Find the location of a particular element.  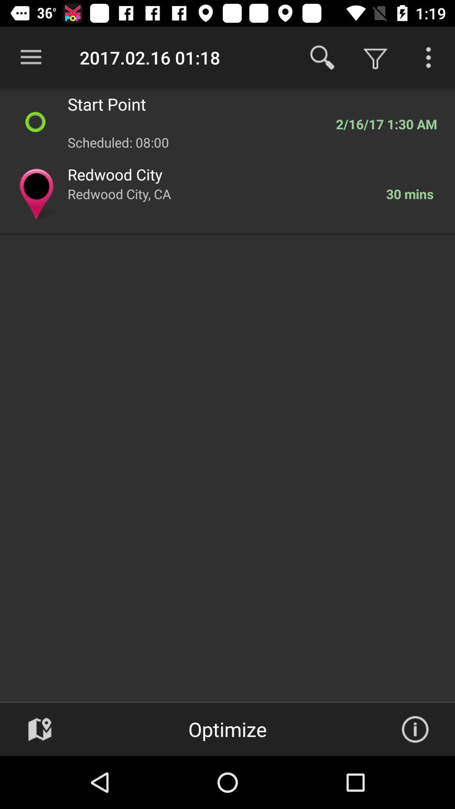

info box is located at coordinates (415, 729).